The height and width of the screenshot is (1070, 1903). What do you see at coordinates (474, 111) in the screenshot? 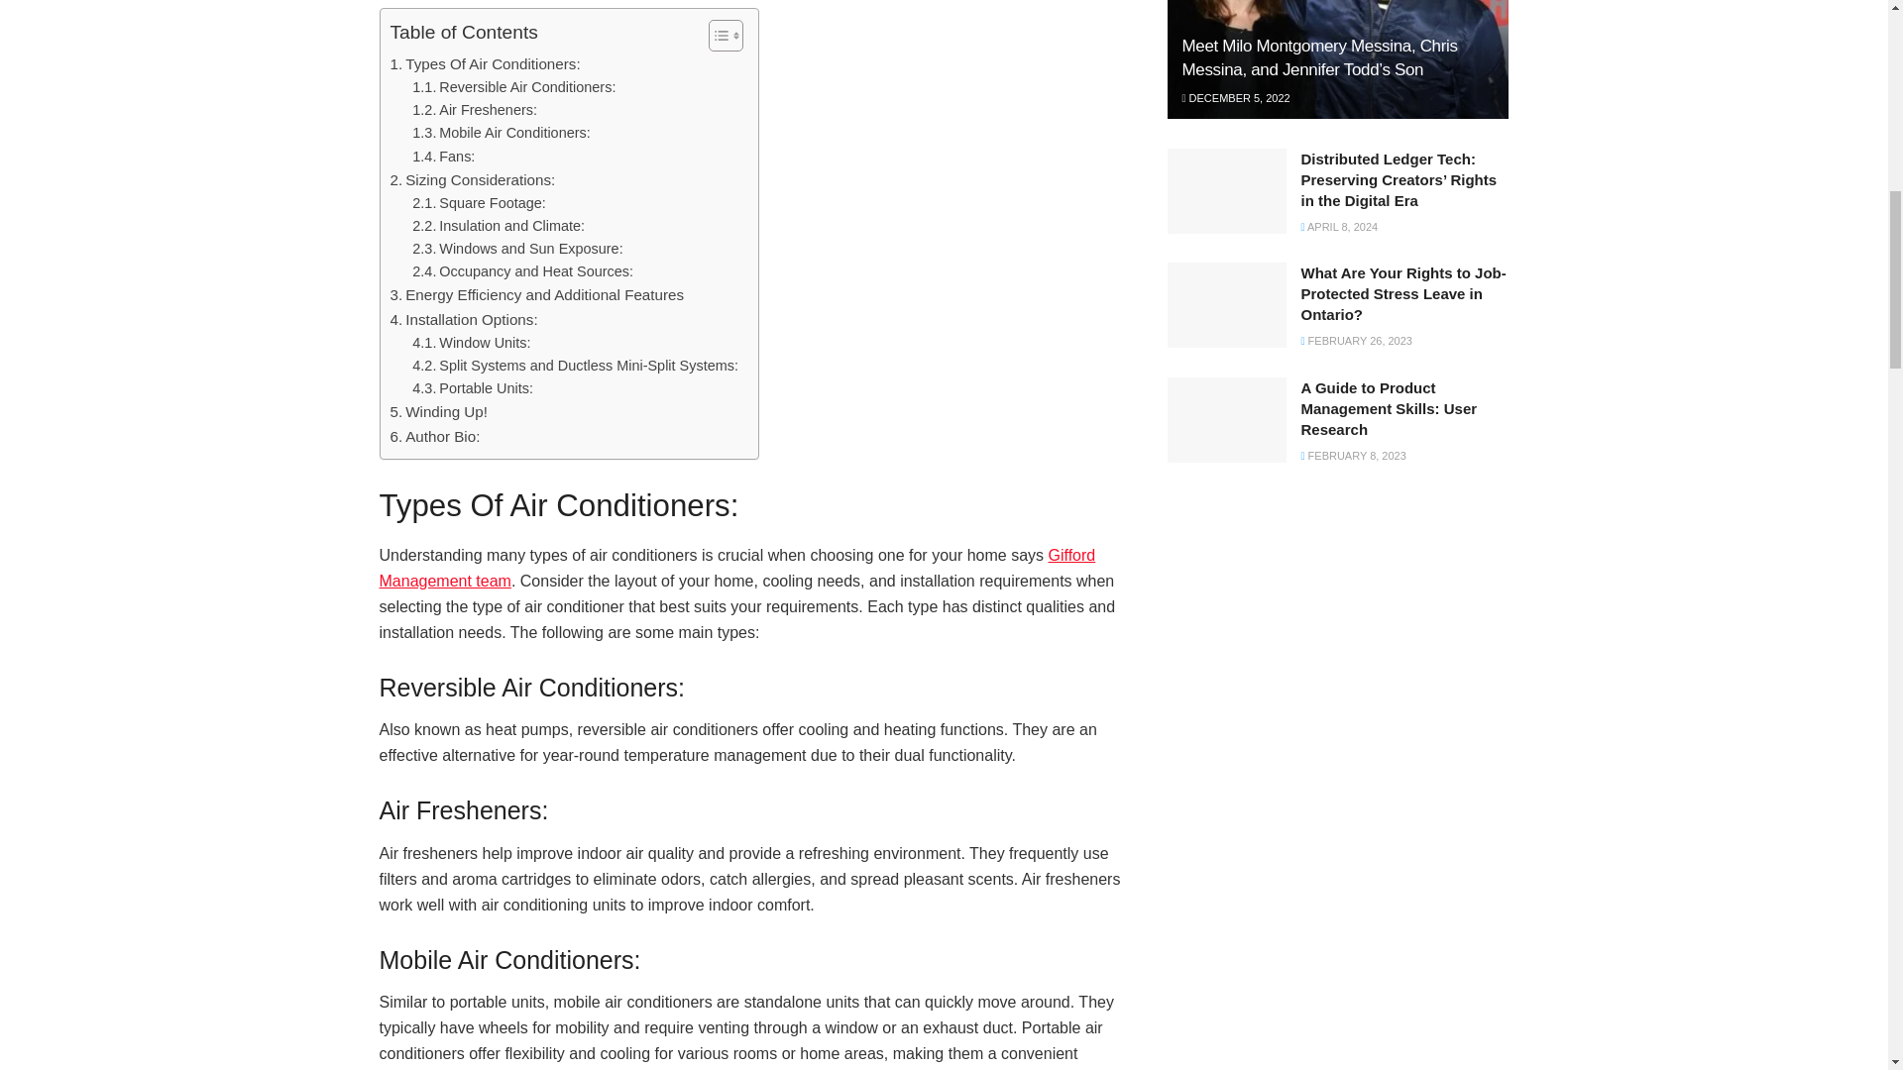
I see `Air Fresheners:` at bounding box center [474, 111].